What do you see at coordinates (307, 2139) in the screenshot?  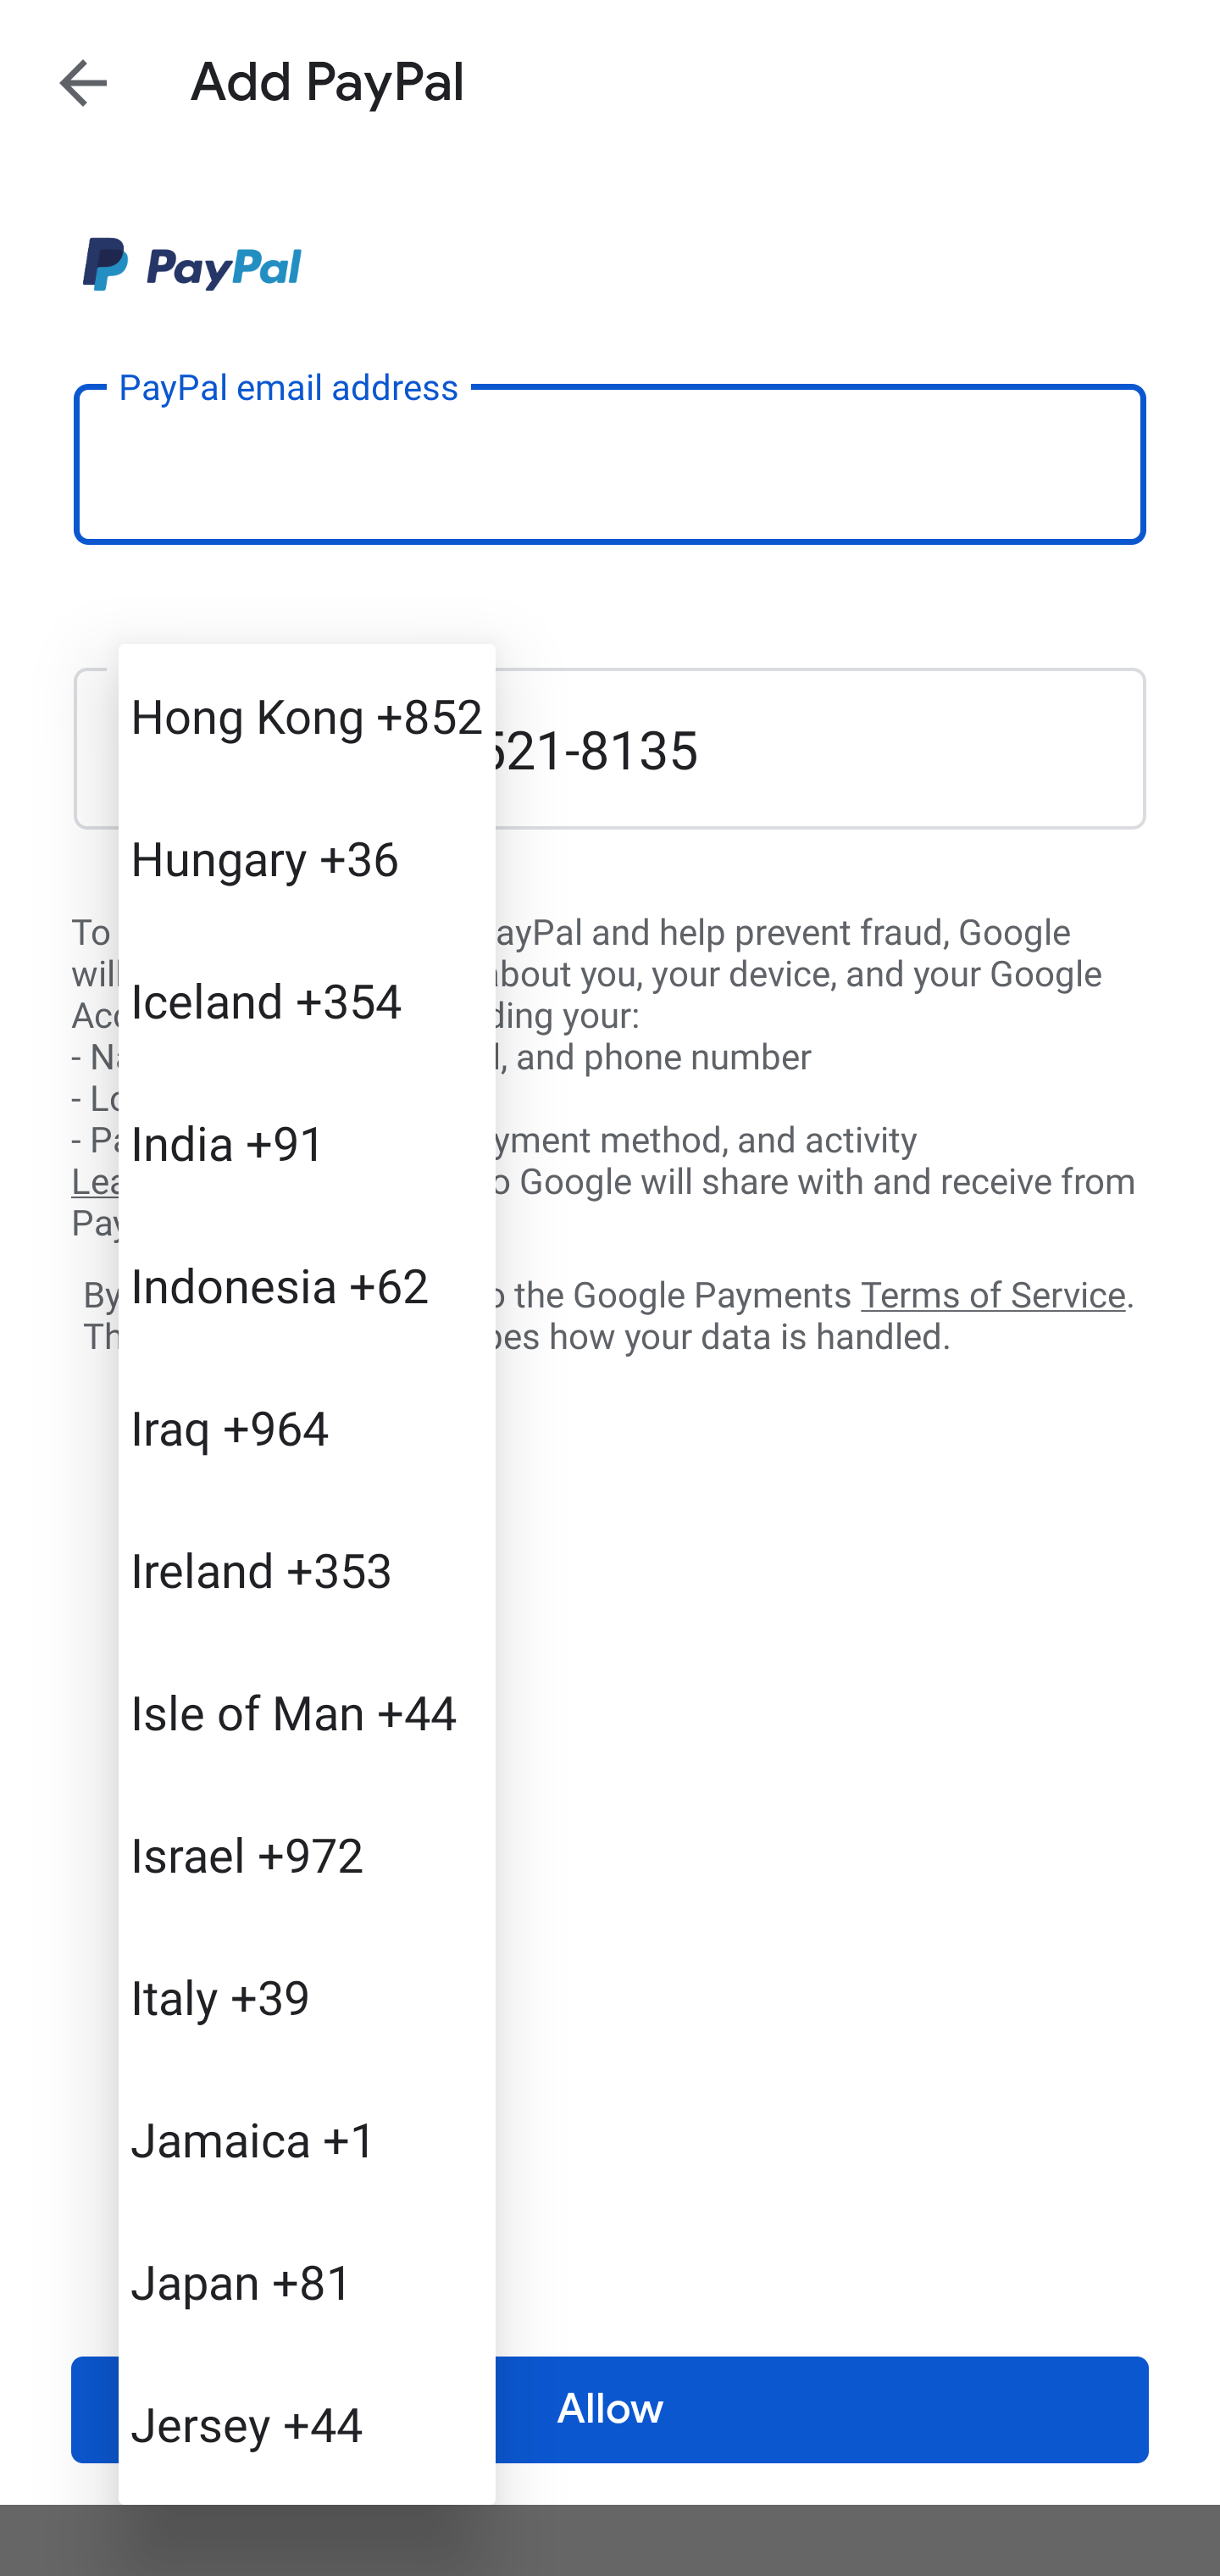 I see `Jamaica +1` at bounding box center [307, 2139].